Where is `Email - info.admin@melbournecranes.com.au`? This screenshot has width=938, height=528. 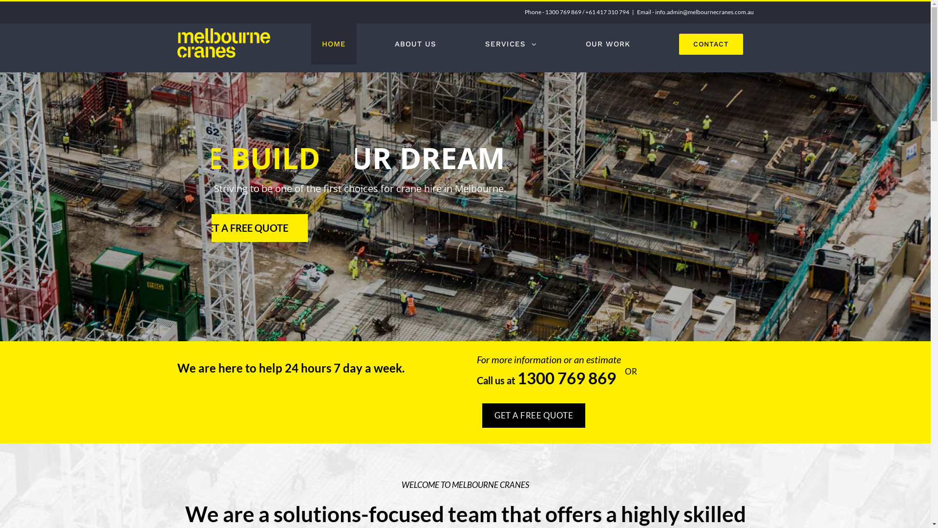
Email - info.admin@melbournecranes.com.au is located at coordinates (696, 12).